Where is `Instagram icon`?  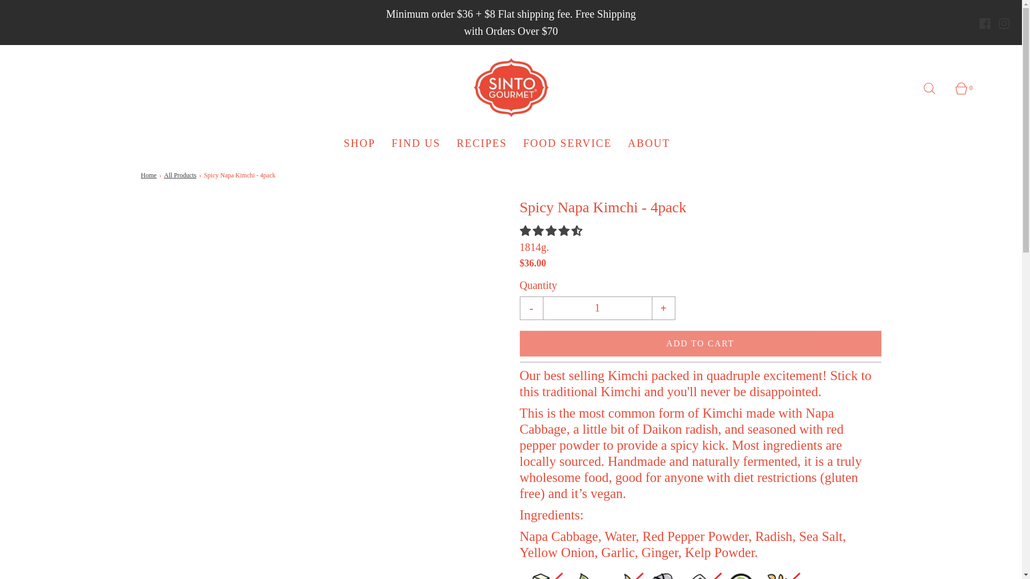 Instagram icon is located at coordinates (1004, 24).